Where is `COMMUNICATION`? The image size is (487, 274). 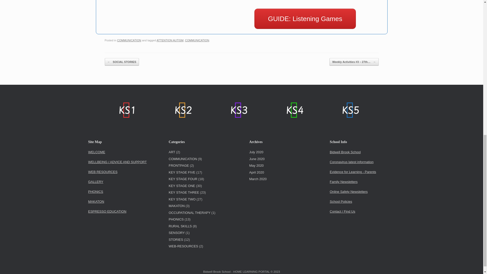
COMMUNICATION is located at coordinates (197, 40).